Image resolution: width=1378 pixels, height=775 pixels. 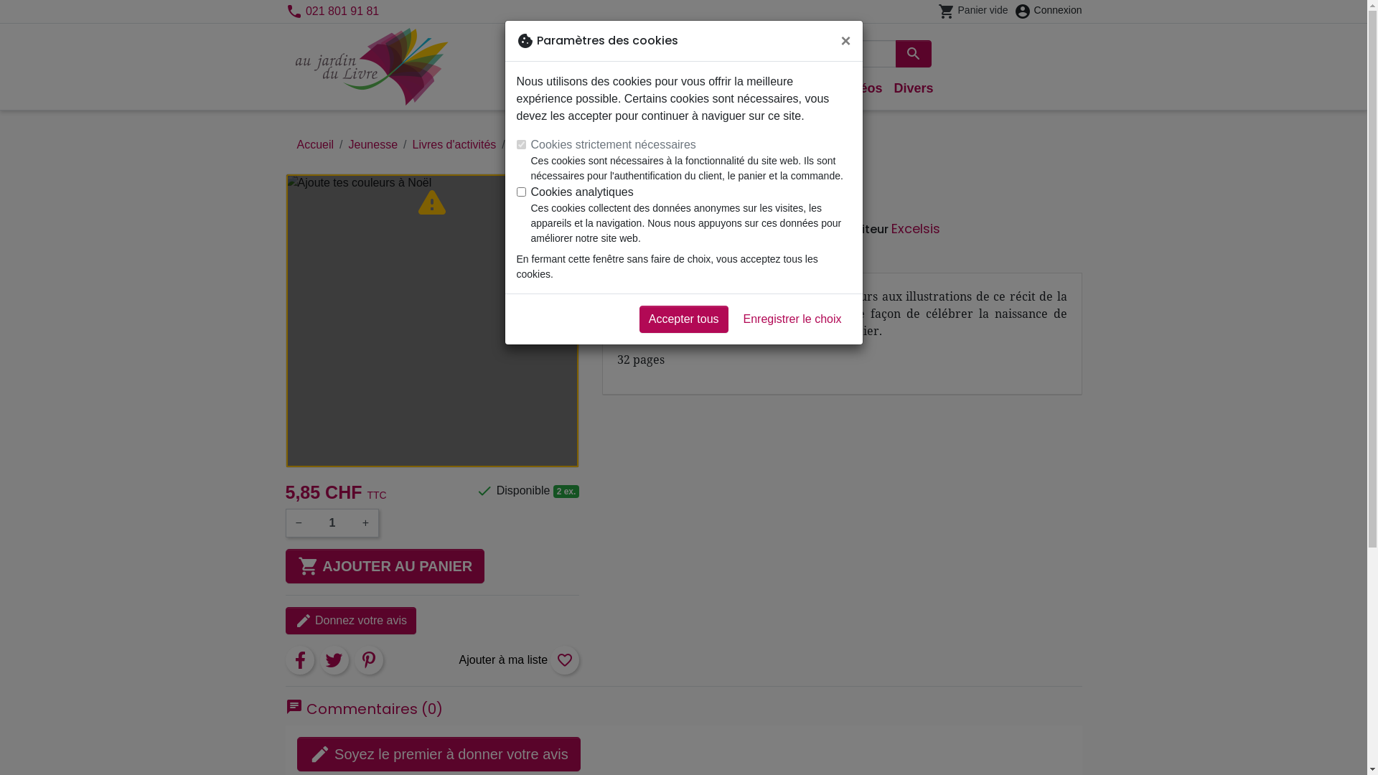 I want to click on Antonia Jackson, so click(x=655, y=208).